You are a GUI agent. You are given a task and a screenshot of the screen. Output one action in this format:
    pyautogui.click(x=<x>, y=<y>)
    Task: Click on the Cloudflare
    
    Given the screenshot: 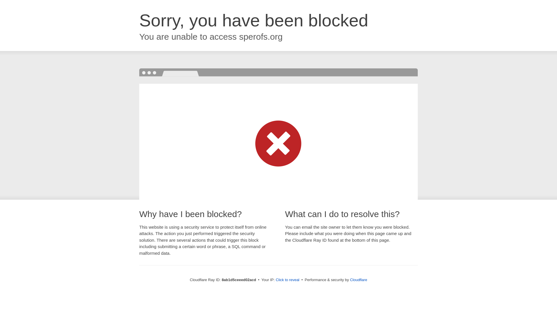 What is the action you would take?
    pyautogui.click(x=358, y=280)
    